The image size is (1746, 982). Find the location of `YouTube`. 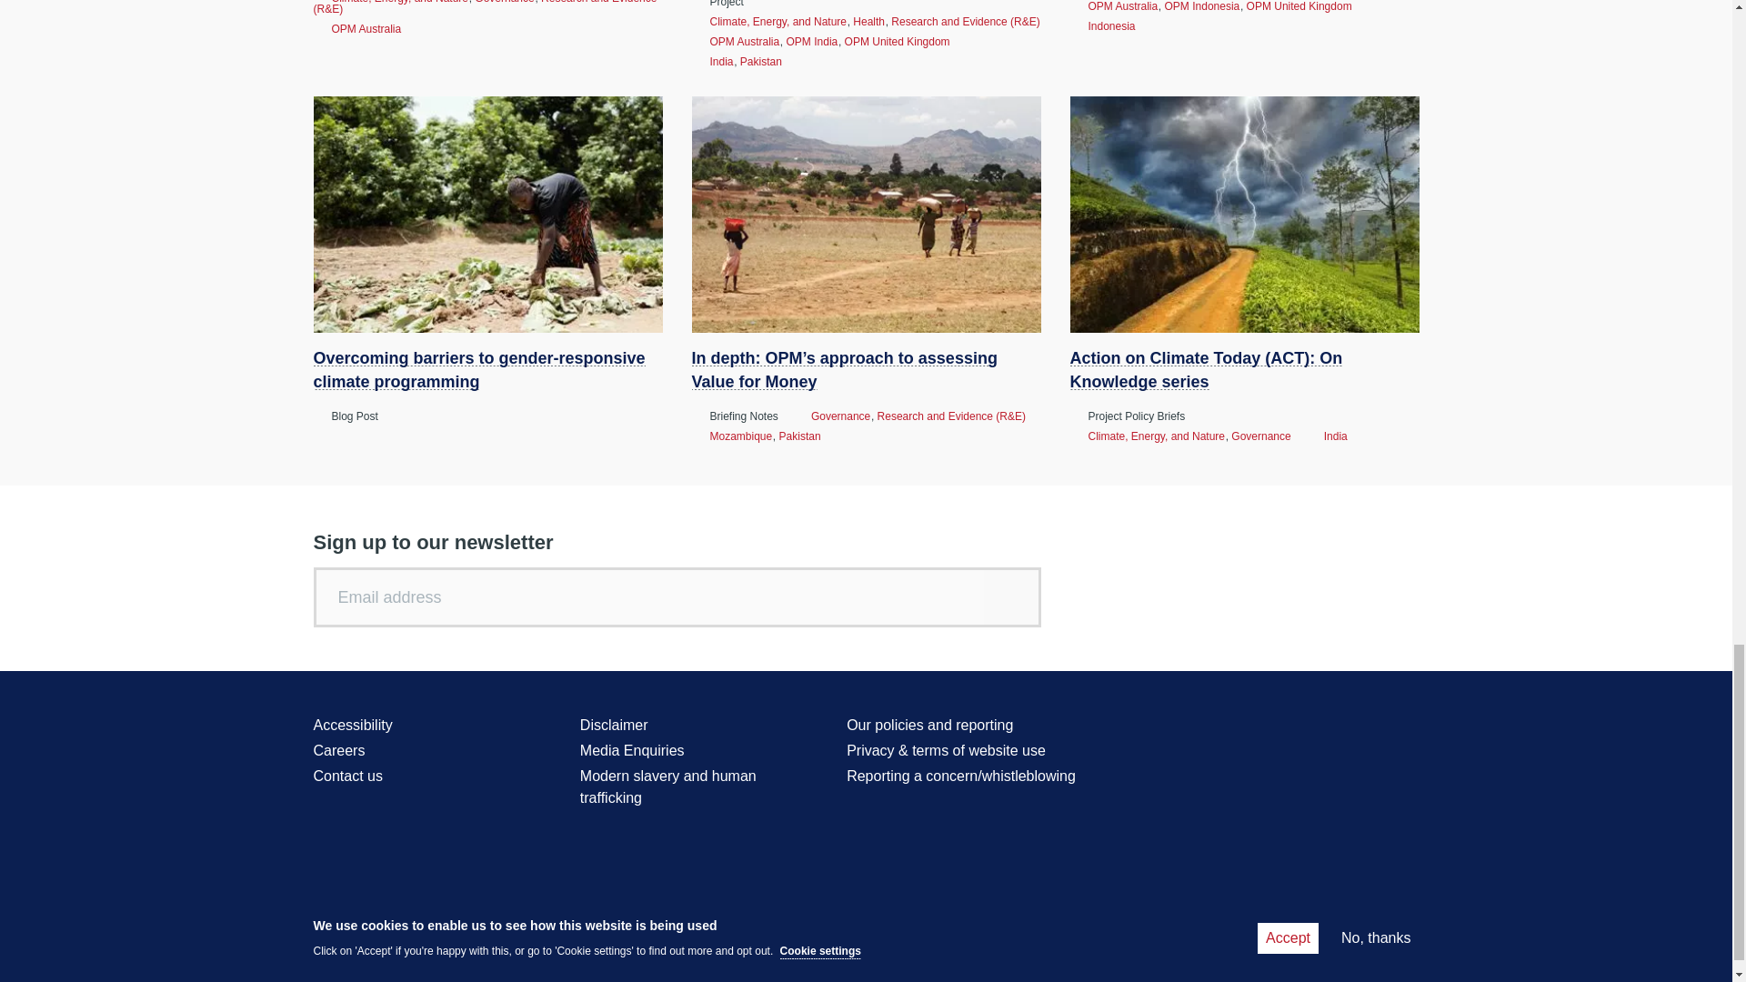

YouTube is located at coordinates (1339, 727).